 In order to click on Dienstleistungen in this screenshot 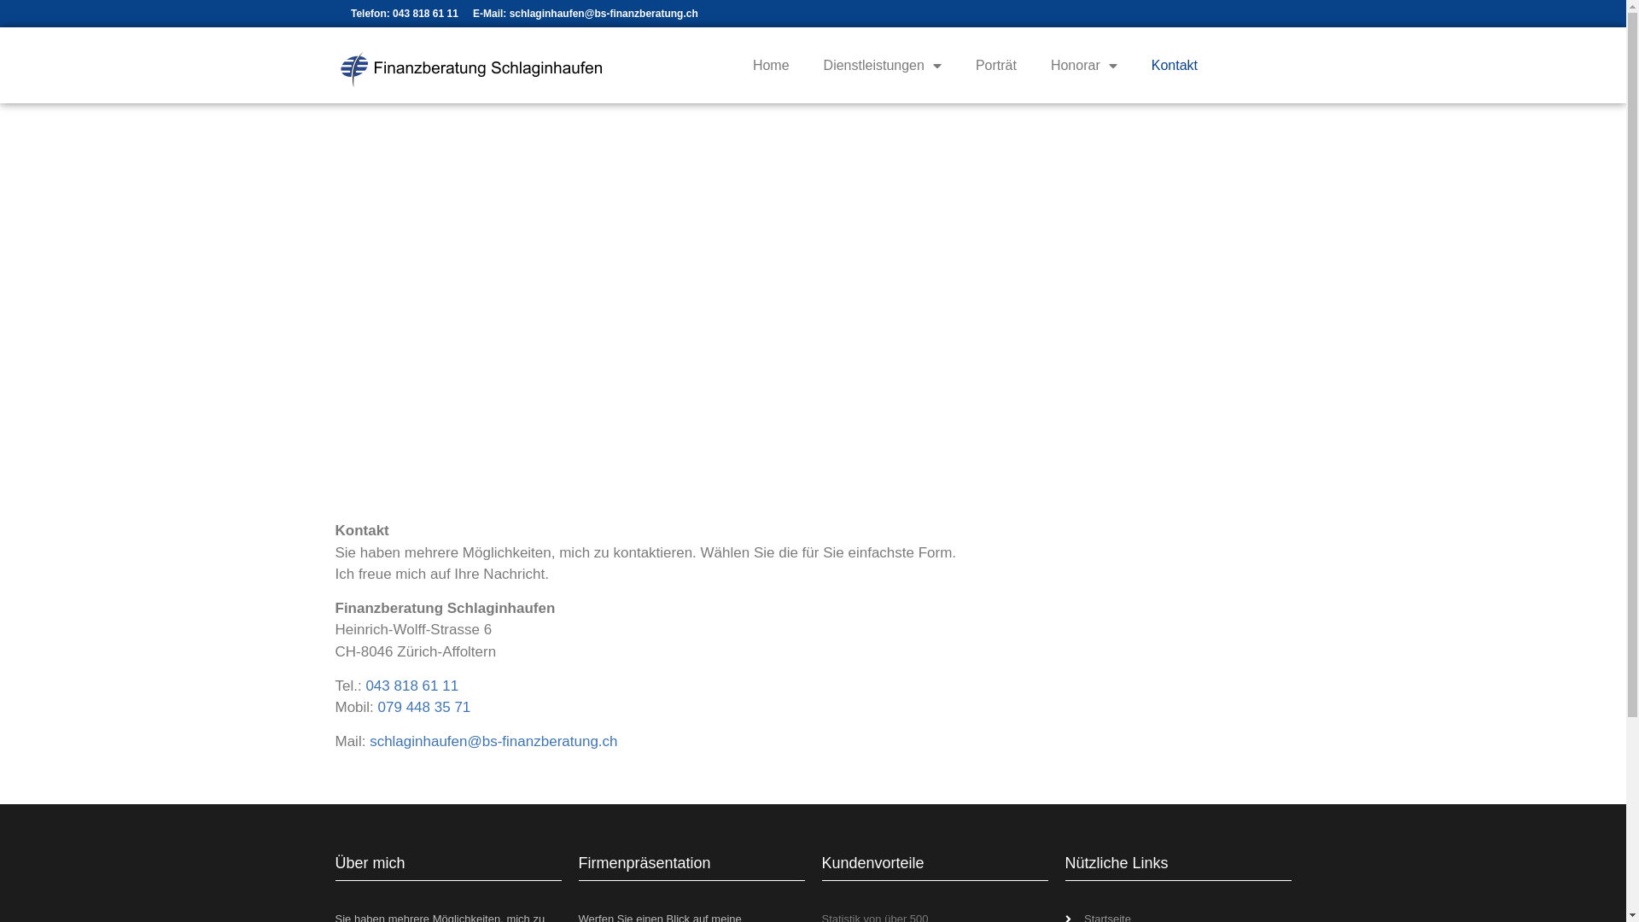, I will do `click(883, 66)`.